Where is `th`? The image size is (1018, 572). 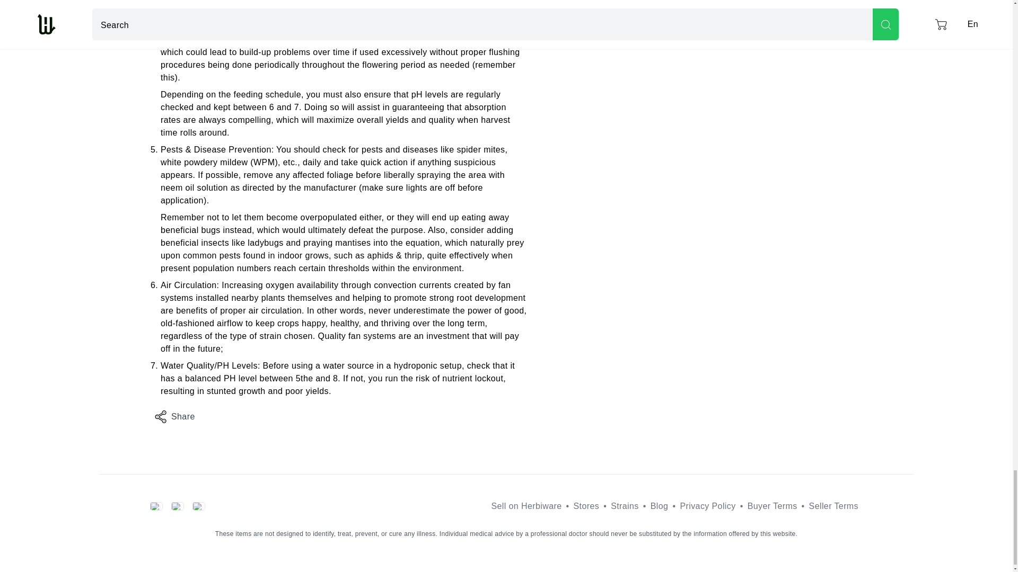
th is located at coordinates (160, 506).